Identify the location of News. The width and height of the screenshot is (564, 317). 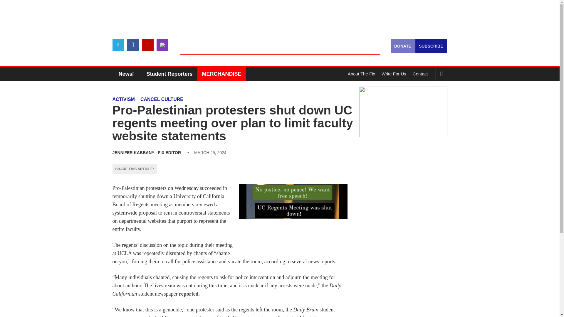
(128, 74).